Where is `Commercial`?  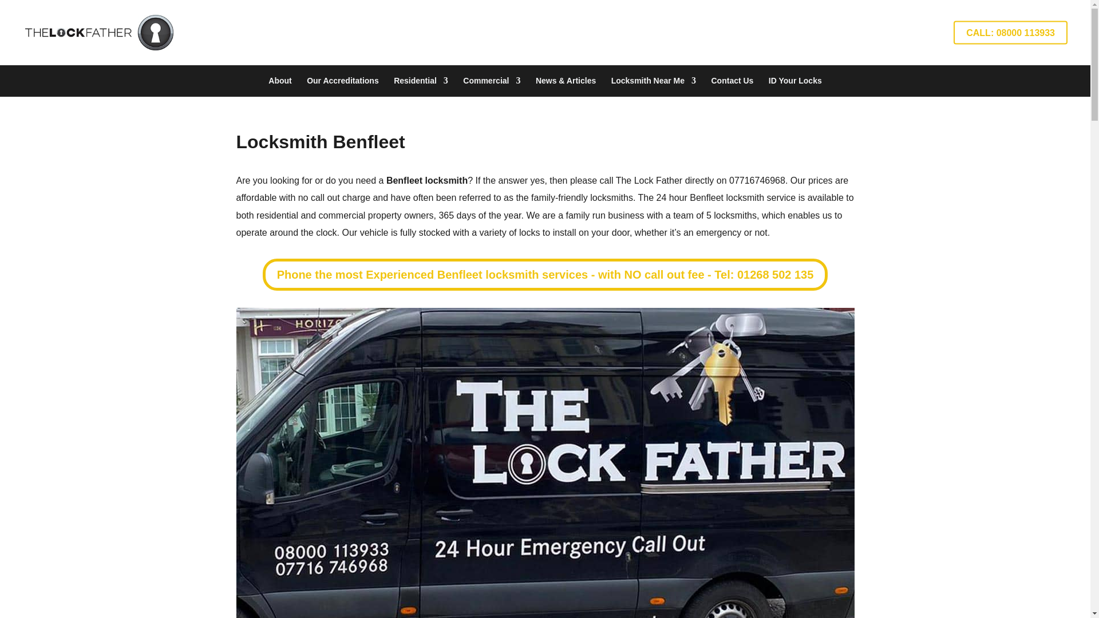
Commercial is located at coordinates (491, 81).